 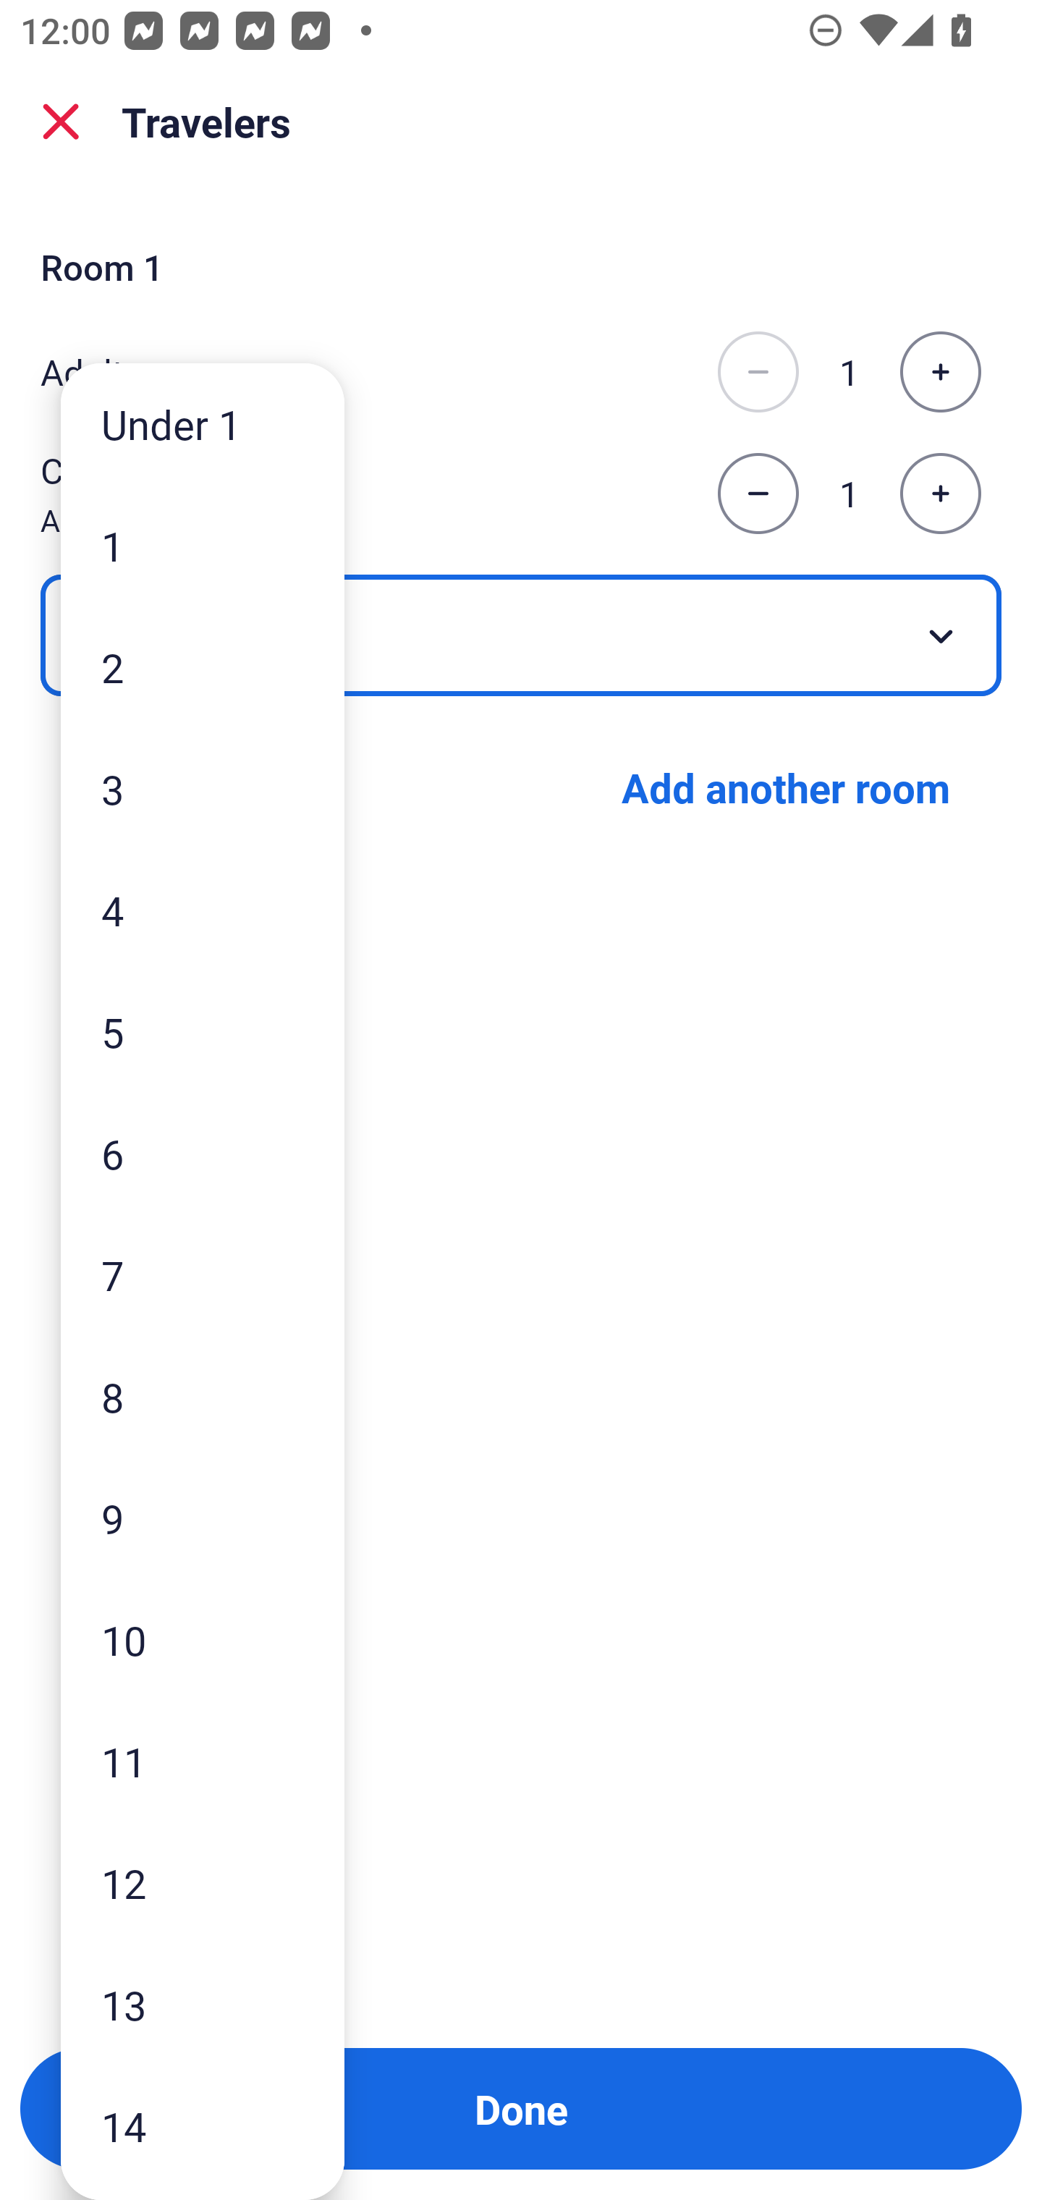 I want to click on 13, so click(x=203, y=2005).